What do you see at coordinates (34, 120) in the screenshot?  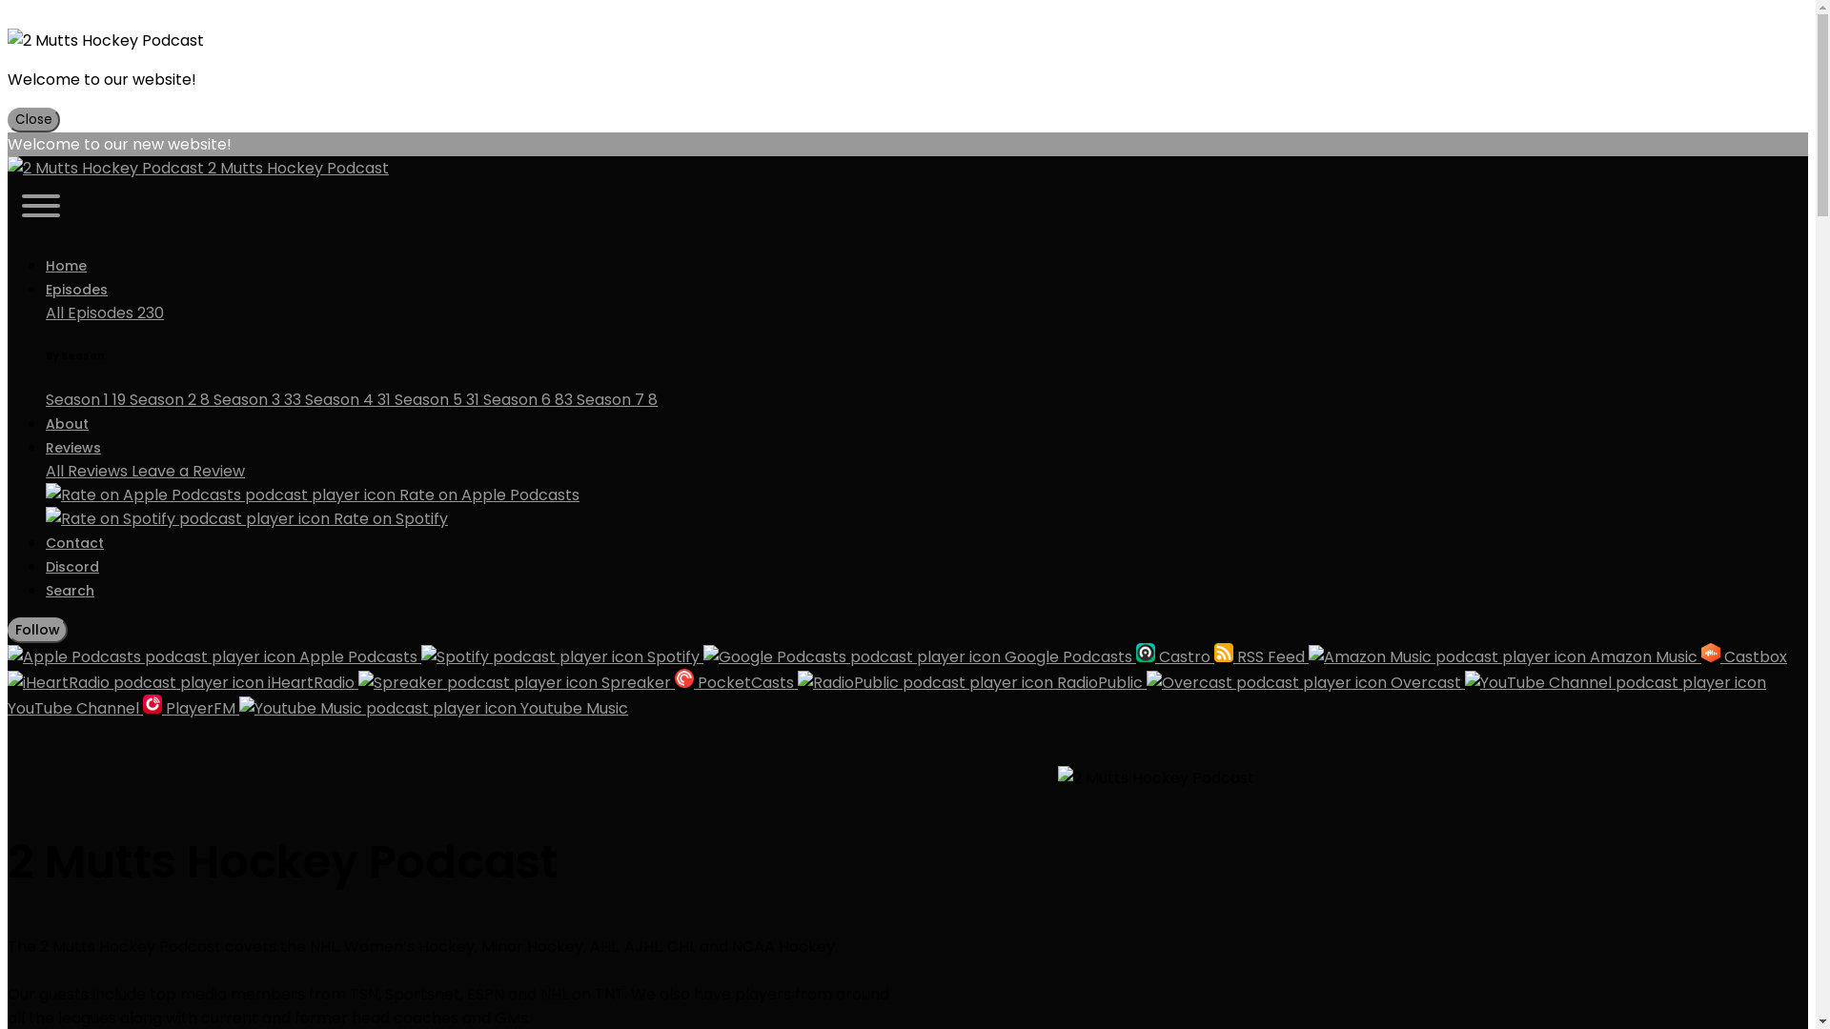 I see `Close` at bounding box center [34, 120].